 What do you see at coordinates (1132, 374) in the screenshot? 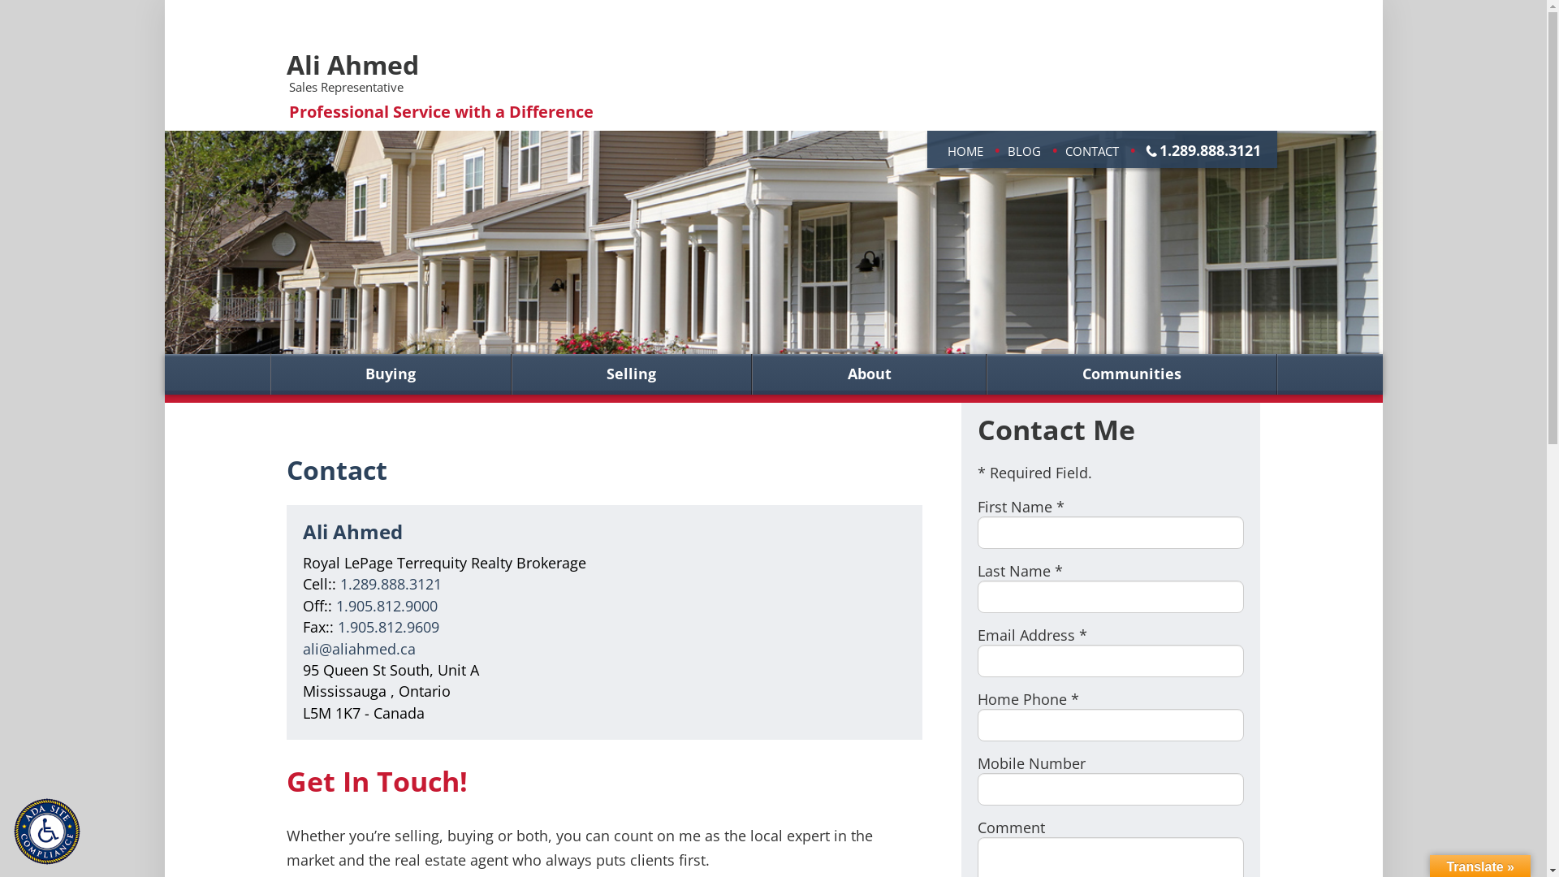
I see `Communities` at bounding box center [1132, 374].